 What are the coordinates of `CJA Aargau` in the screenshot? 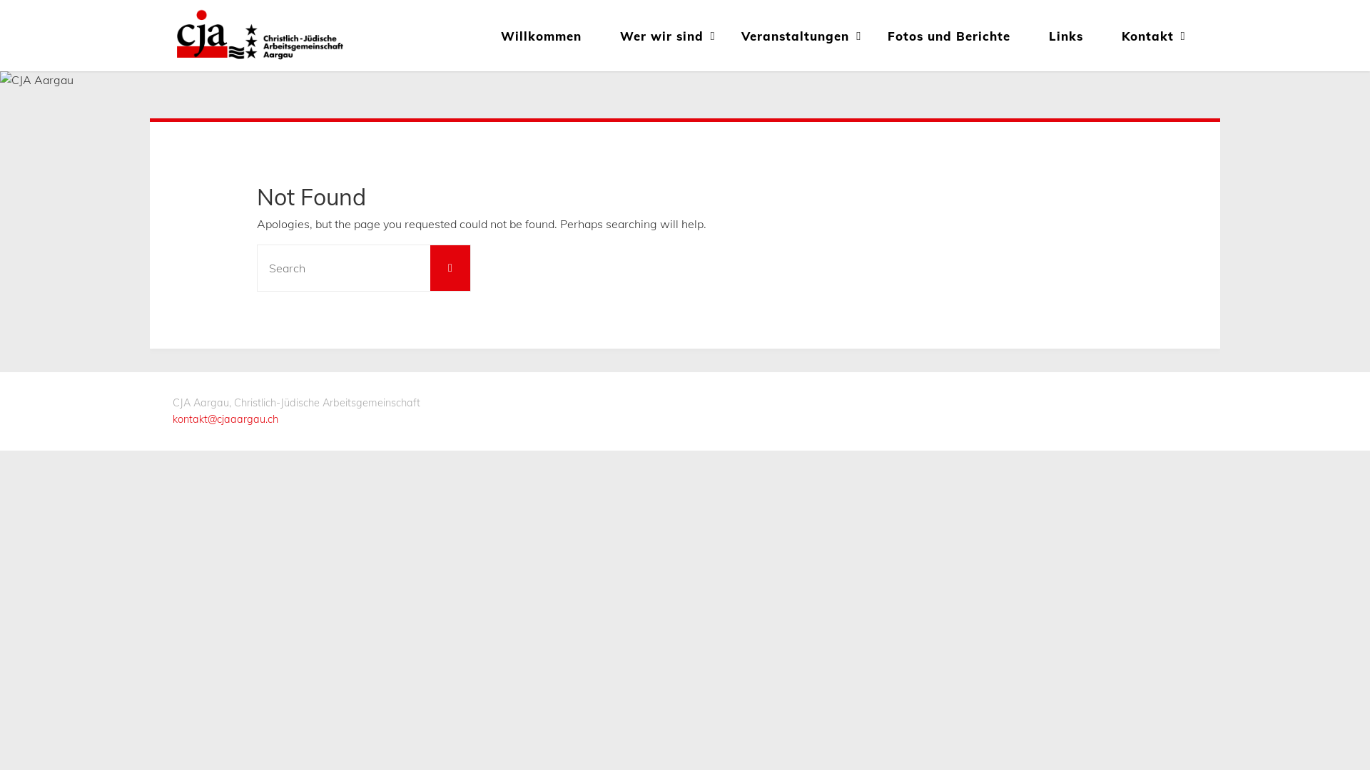 It's located at (260, 36).